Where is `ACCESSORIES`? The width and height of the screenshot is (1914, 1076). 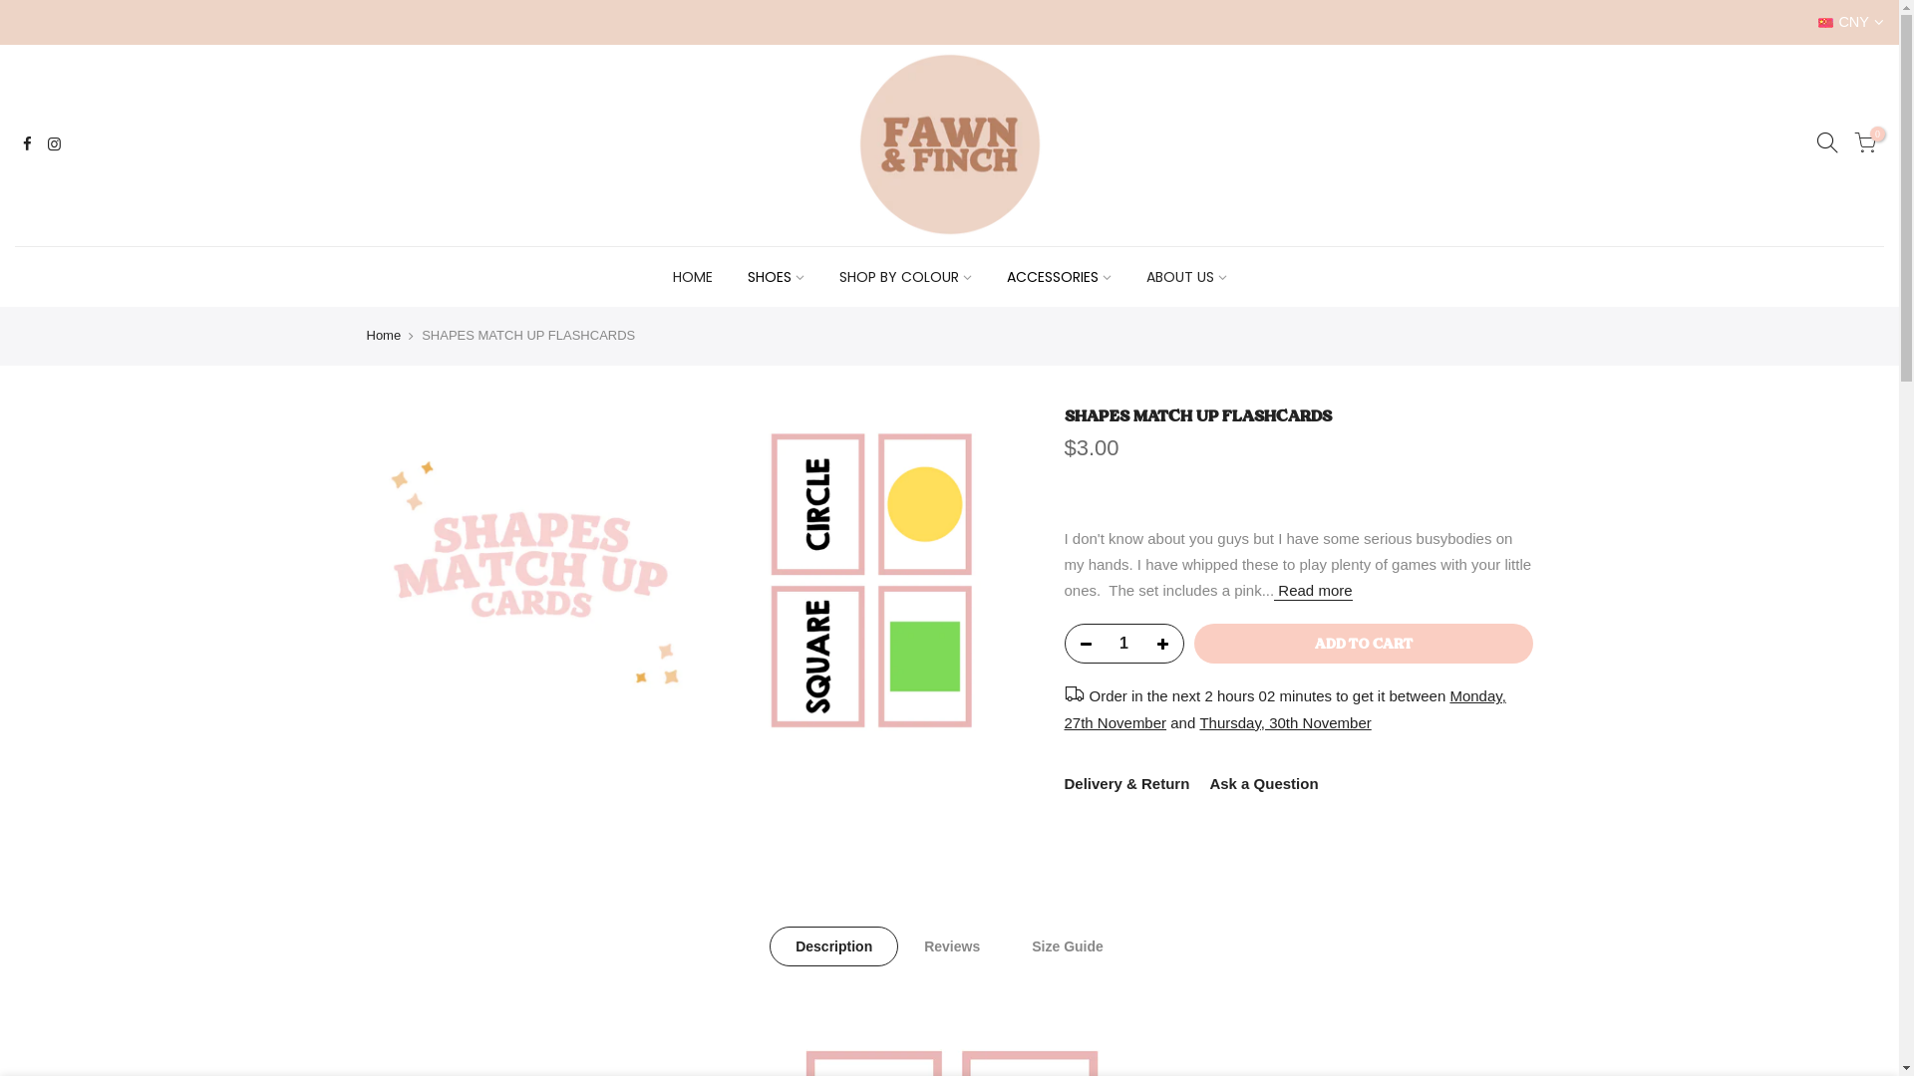 ACCESSORIES is located at coordinates (1059, 277).